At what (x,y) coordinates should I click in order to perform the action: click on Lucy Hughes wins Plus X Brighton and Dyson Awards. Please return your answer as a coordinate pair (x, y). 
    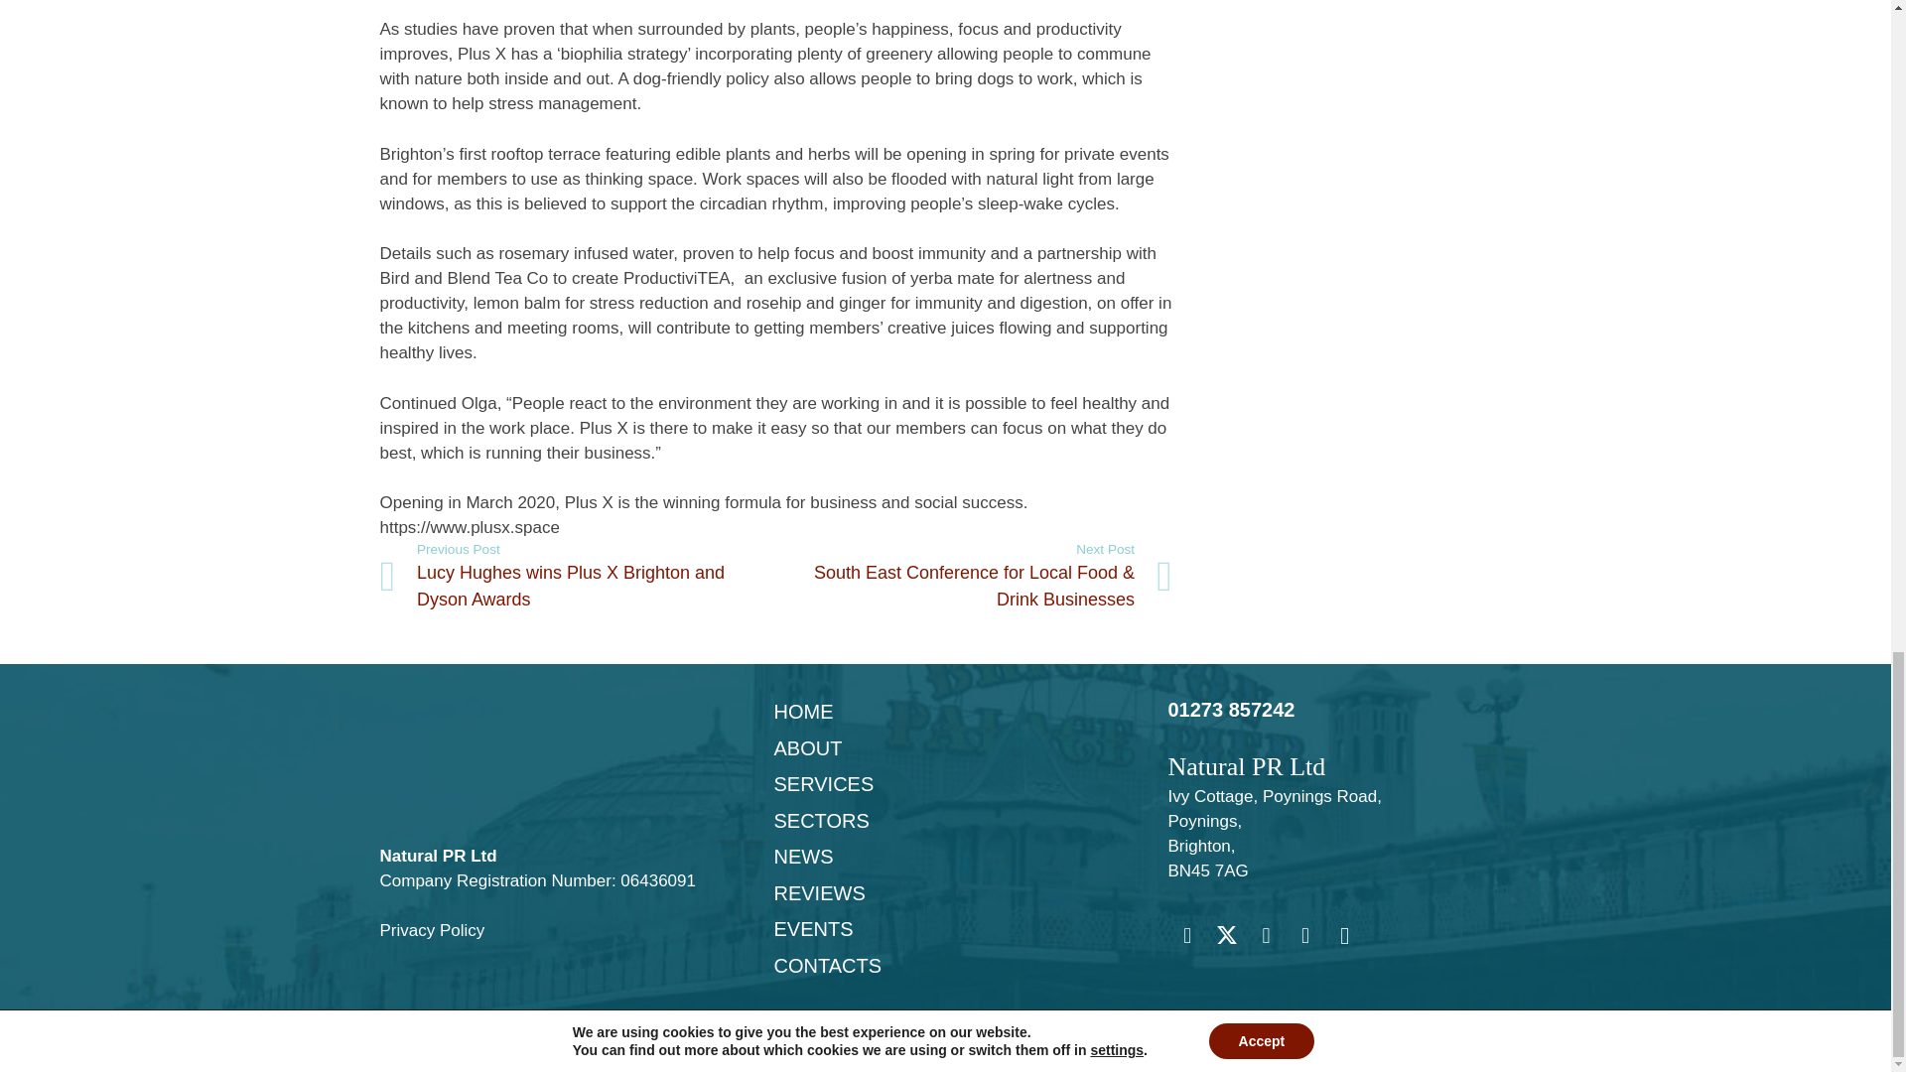
    Looking at the image, I should click on (578, 576).